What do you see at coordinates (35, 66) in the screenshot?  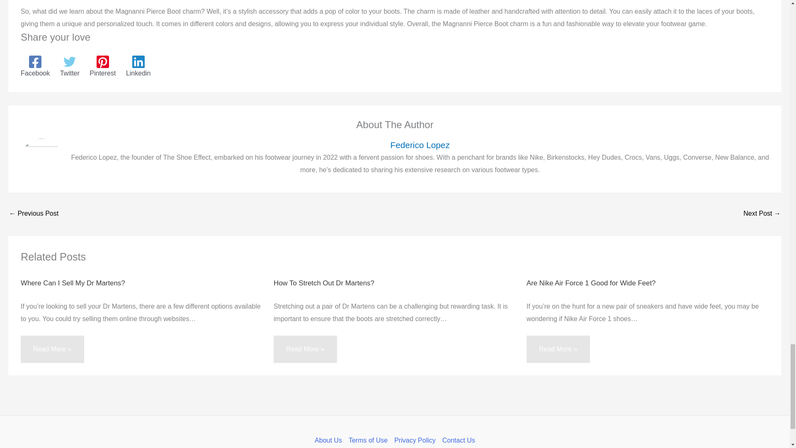 I see `Facebook` at bounding box center [35, 66].